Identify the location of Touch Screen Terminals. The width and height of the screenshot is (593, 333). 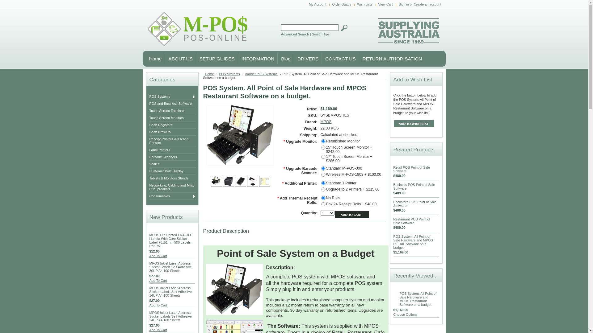
(174, 111).